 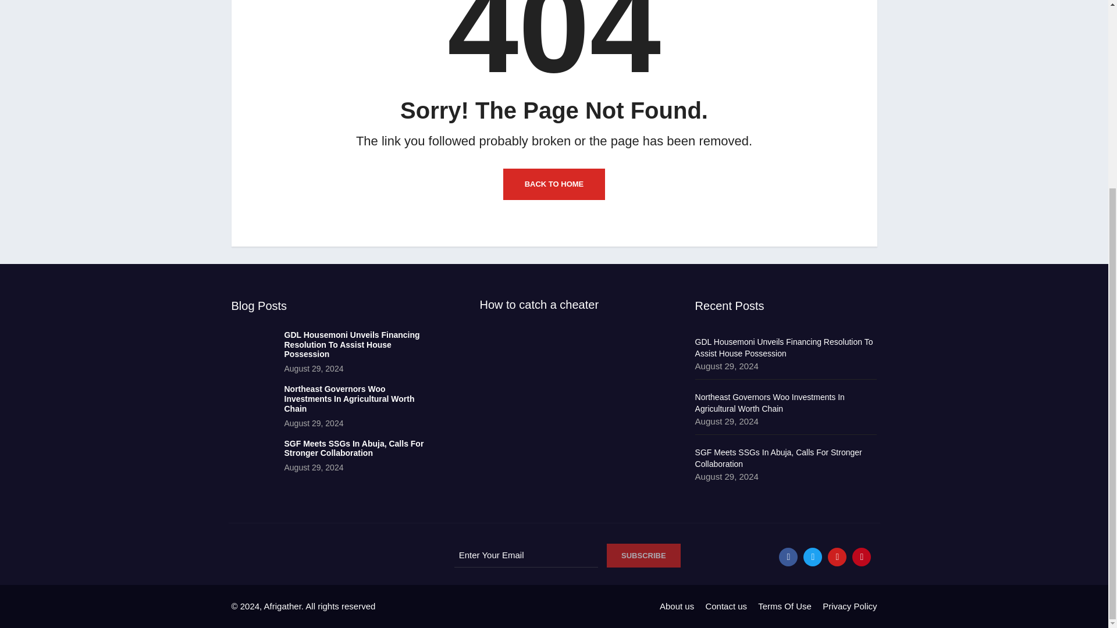 I want to click on SGF Meets SSGs In Abuja, Calls For Stronger Collaboration, so click(x=252, y=457).